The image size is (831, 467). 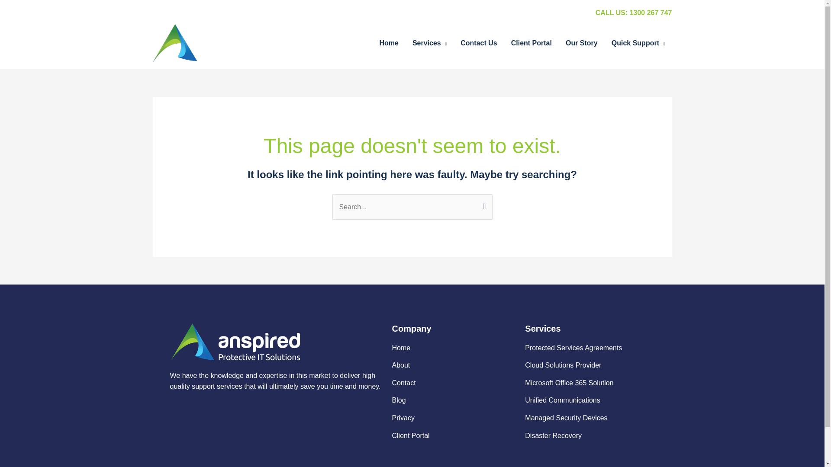 What do you see at coordinates (589, 365) in the screenshot?
I see `Cloud Solutions Provider` at bounding box center [589, 365].